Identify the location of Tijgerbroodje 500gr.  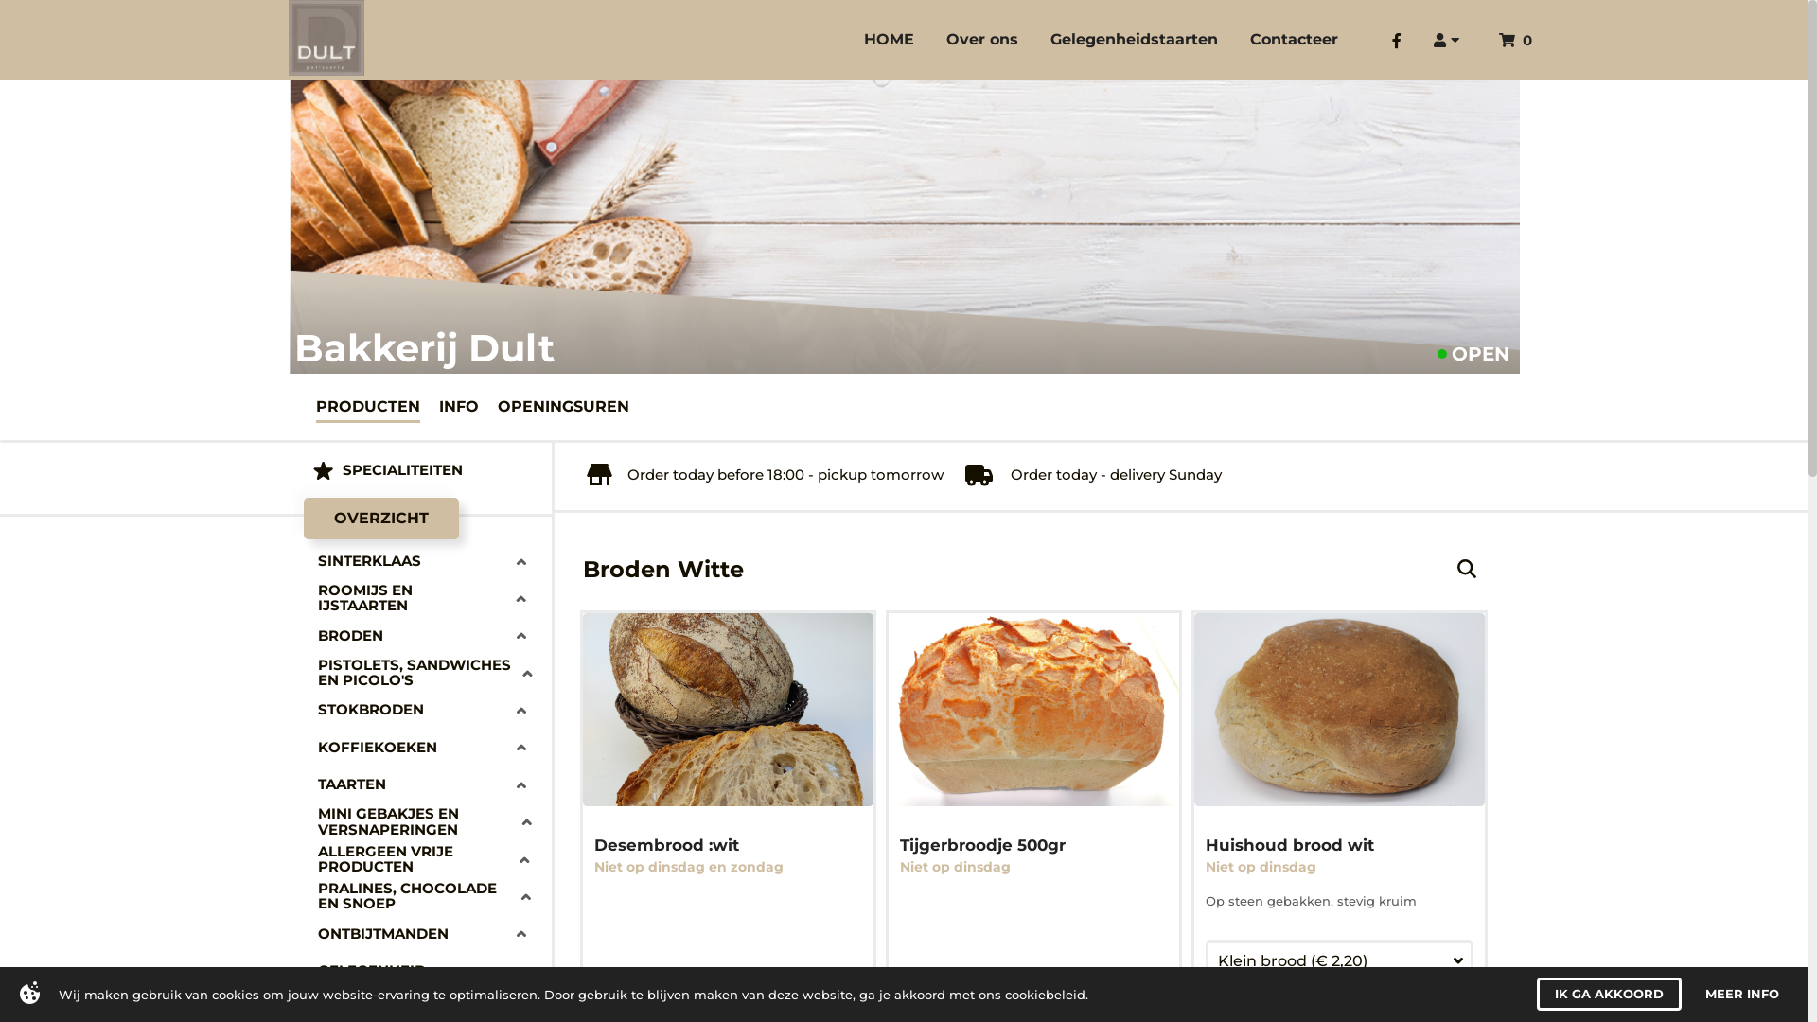
(986, 846).